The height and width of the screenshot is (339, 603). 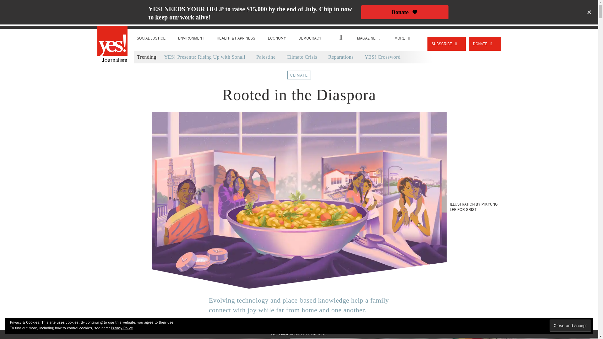 What do you see at coordinates (191, 38) in the screenshot?
I see `ENVIRONMENT` at bounding box center [191, 38].